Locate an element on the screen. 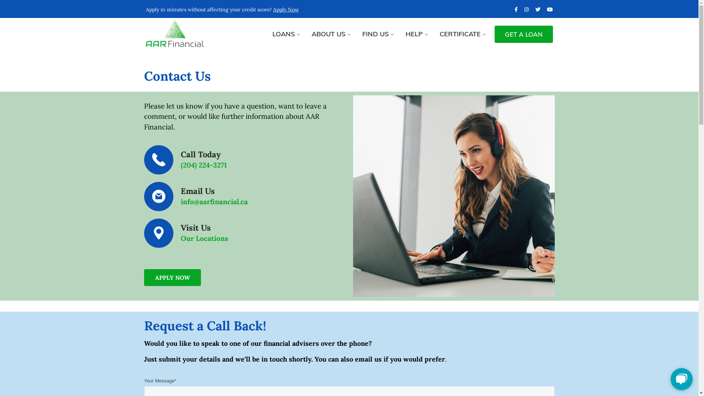 This screenshot has width=704, height=396. Youtube is located at coordinates (550, 10).